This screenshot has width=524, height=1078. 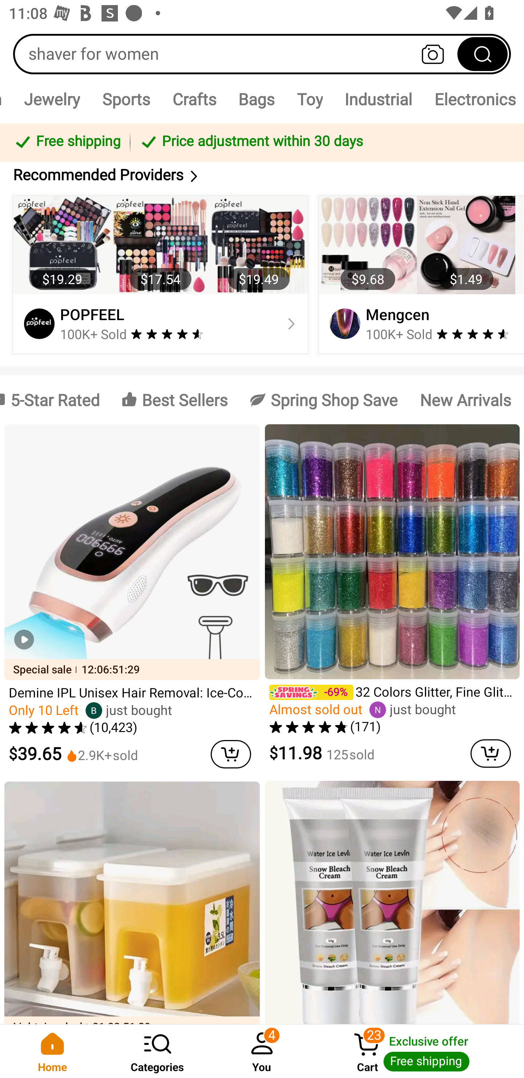 What do you see at coordinates (52, 1051) in the screenshot?
I see `Home` at bounding box center [52, 1051].